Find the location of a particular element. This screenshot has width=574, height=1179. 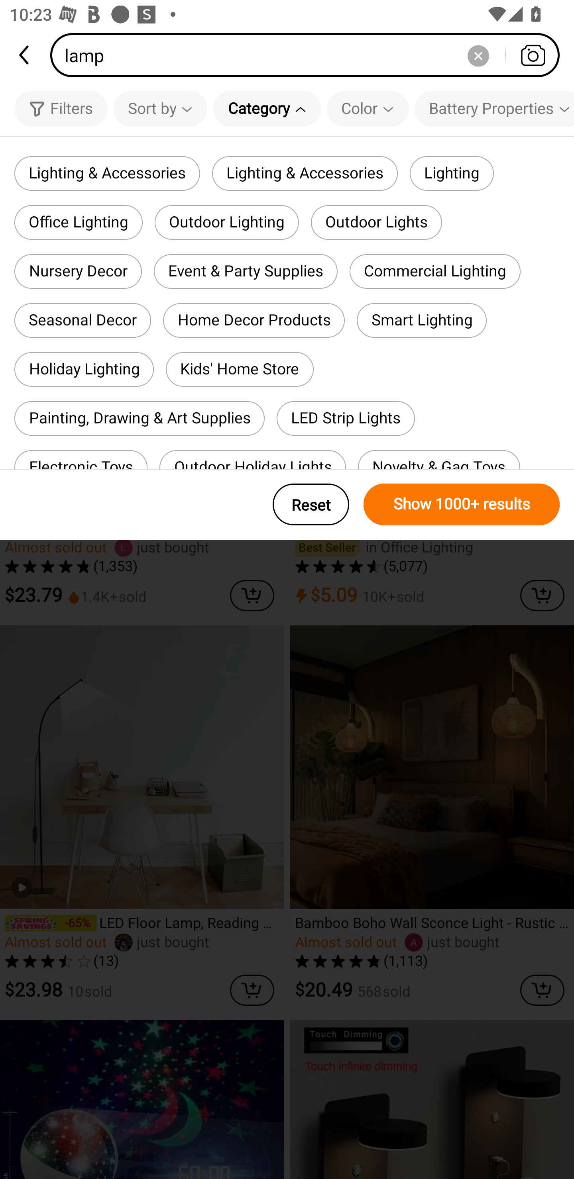

back is located at coordinates (25, 55).